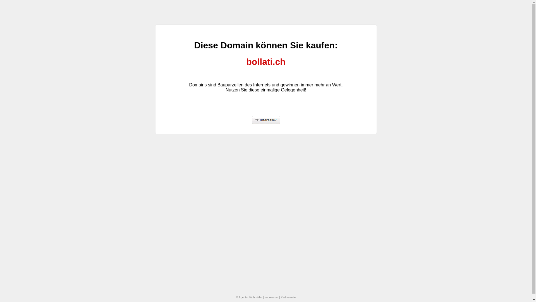 The height and width of the screenshot is (302, 536). What do you see at coordinates (266, 62) in the screenshot?
I see `bollati.ch` at bounding box center [266, 62].